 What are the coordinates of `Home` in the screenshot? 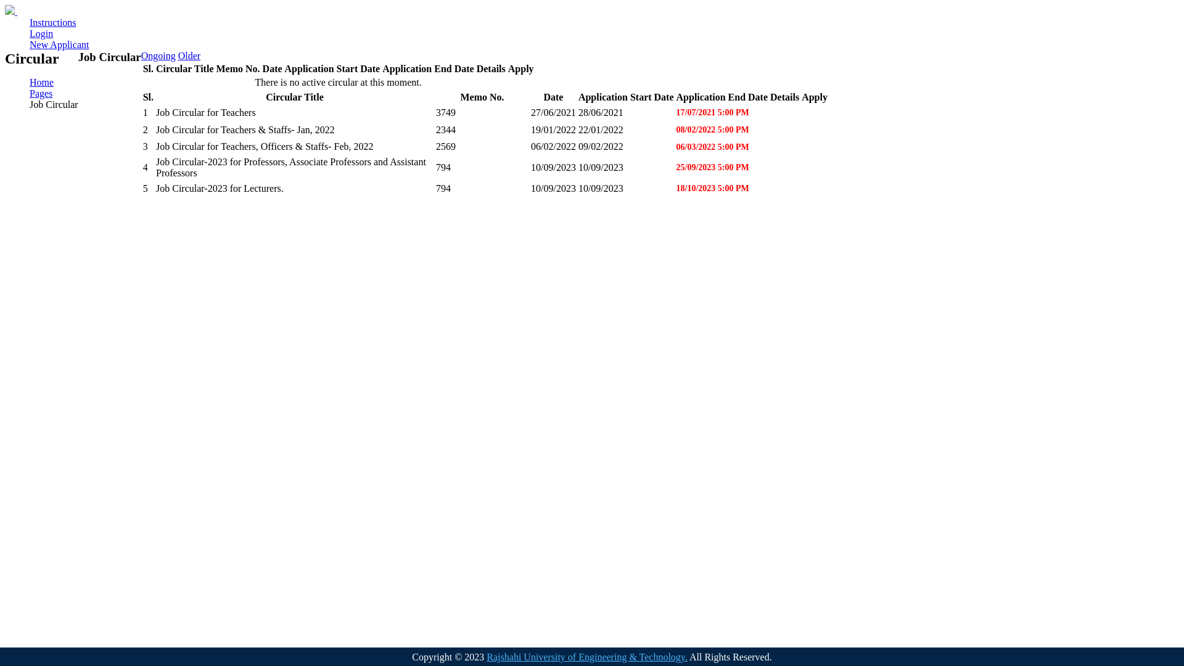 It's located at (42, 83).